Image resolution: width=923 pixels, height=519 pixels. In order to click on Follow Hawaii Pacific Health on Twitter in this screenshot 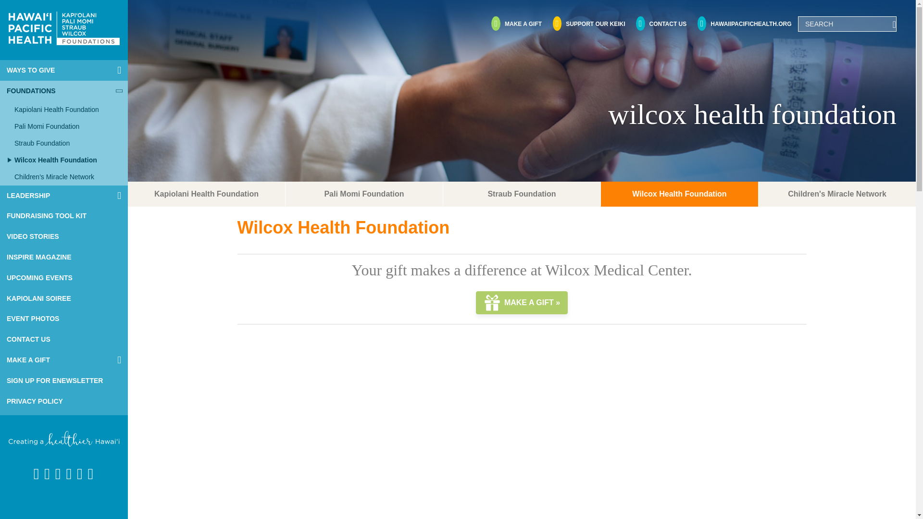, I will do `click(47, 474)`.